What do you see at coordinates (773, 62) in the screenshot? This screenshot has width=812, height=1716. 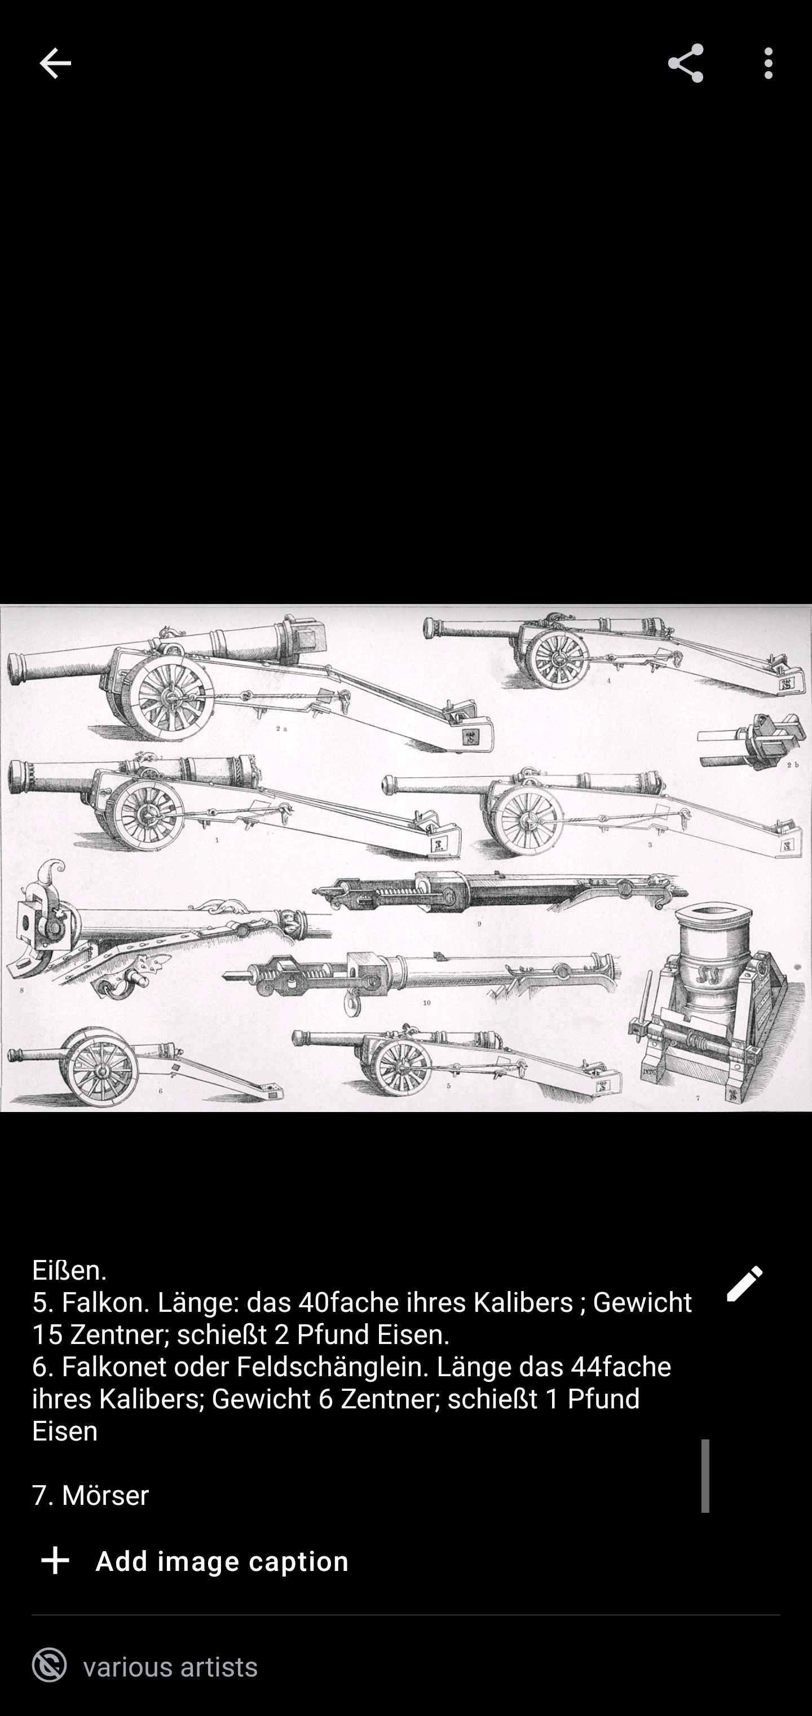 I see `More options` at bounding box center [773, 62].